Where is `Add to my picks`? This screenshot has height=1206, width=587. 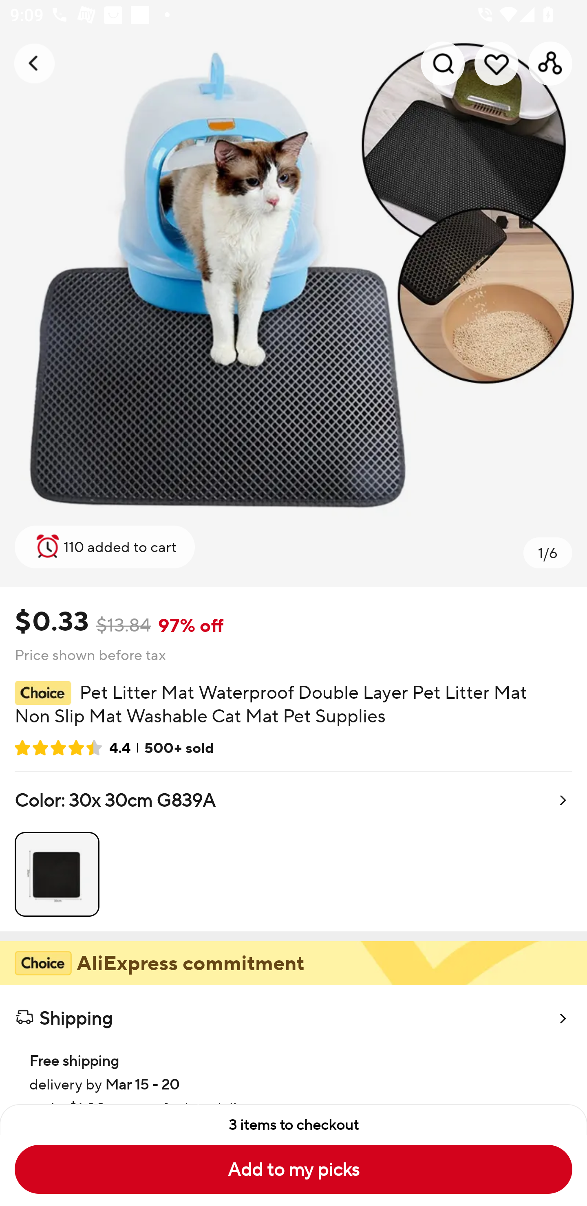 Add to my picks is located at coordinates (293, 1169).